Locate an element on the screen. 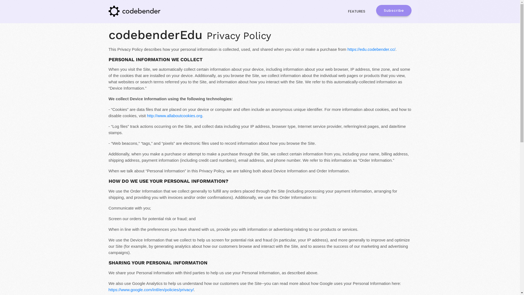 The width and height of the screenshot is (524, 295). https://edu.codebender.cc/ is located at coordinates (371, 49).